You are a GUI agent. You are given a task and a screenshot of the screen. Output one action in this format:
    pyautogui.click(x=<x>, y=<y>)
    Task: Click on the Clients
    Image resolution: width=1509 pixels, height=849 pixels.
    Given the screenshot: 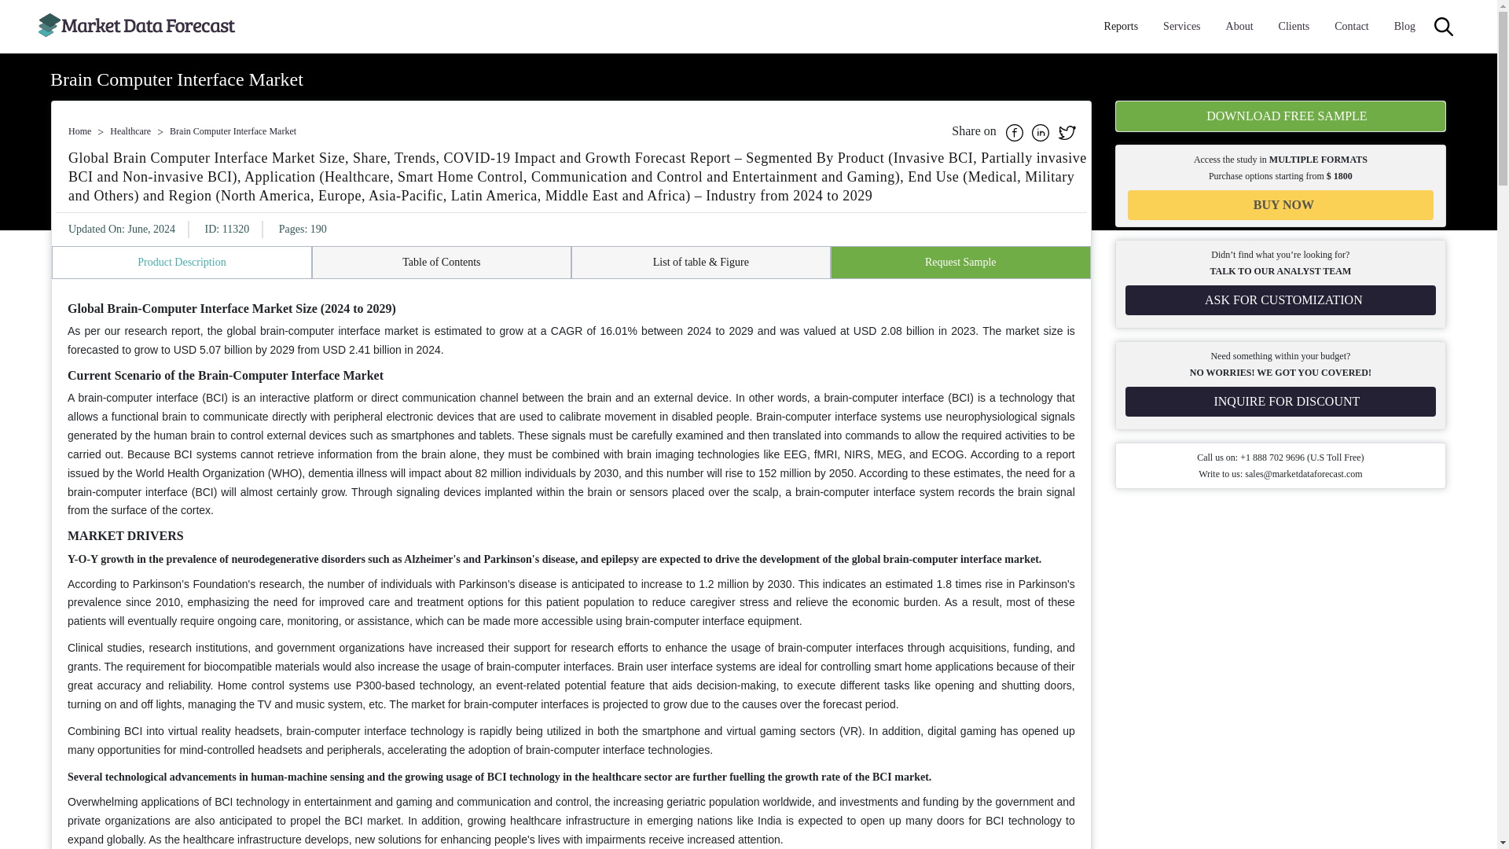 What is the action you would take?
    pyautogui.click(x=1294, y=27)
    